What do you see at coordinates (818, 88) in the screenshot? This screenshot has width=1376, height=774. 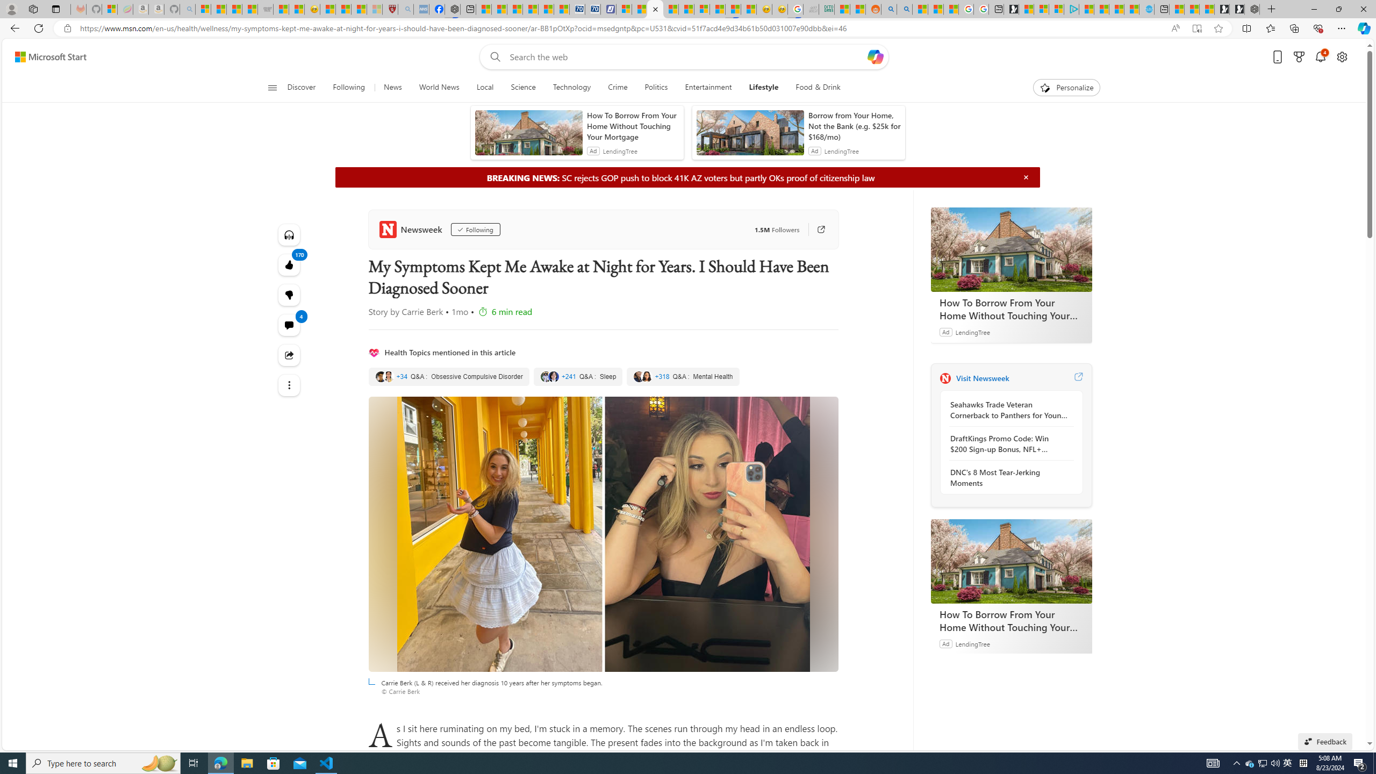 I see `Food & Drink` at bounding box center [818, 88].